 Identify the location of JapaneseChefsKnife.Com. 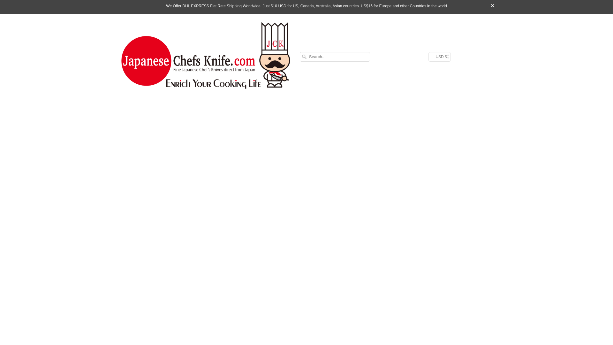
(206, 57).